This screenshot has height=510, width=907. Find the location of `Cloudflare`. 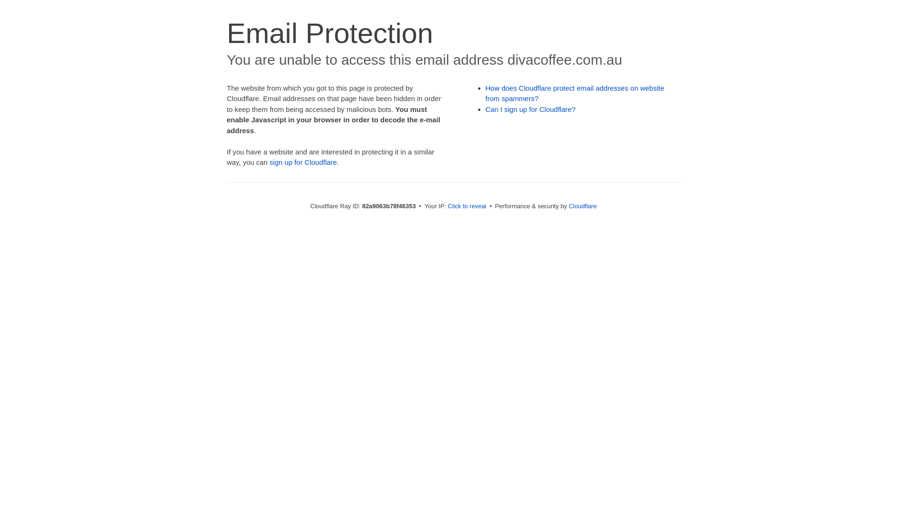

Cloudflare is located at coordinates (583, 206).